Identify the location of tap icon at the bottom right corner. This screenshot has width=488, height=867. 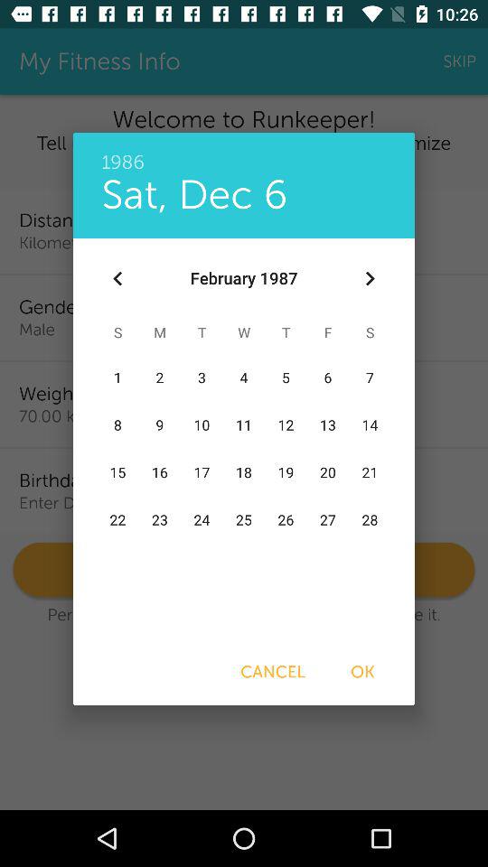
(362, 672).